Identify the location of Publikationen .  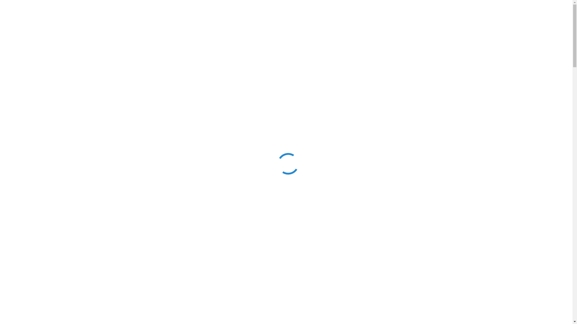
(224, 55).